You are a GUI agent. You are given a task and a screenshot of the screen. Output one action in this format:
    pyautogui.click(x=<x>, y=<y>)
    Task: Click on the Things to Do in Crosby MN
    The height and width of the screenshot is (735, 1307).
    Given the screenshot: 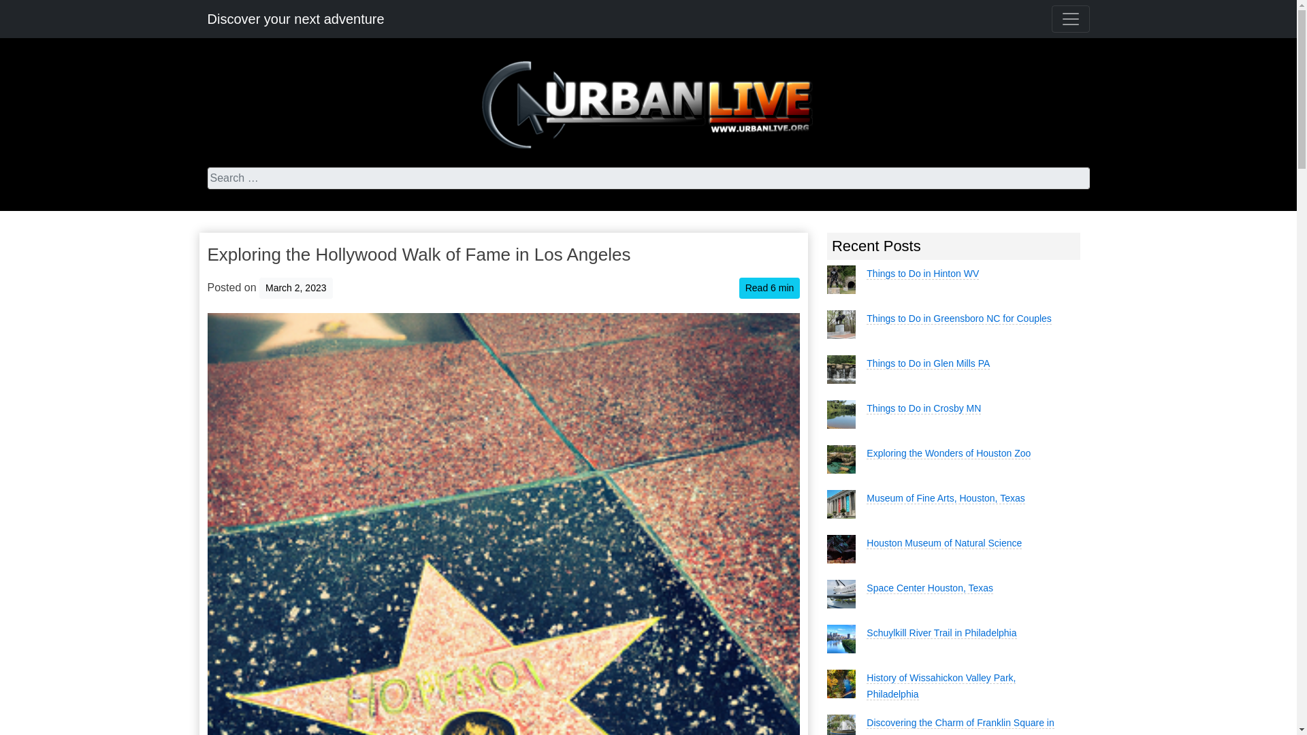 What is the action you would take?
    pyautogui.click(x=923, y=408)
    